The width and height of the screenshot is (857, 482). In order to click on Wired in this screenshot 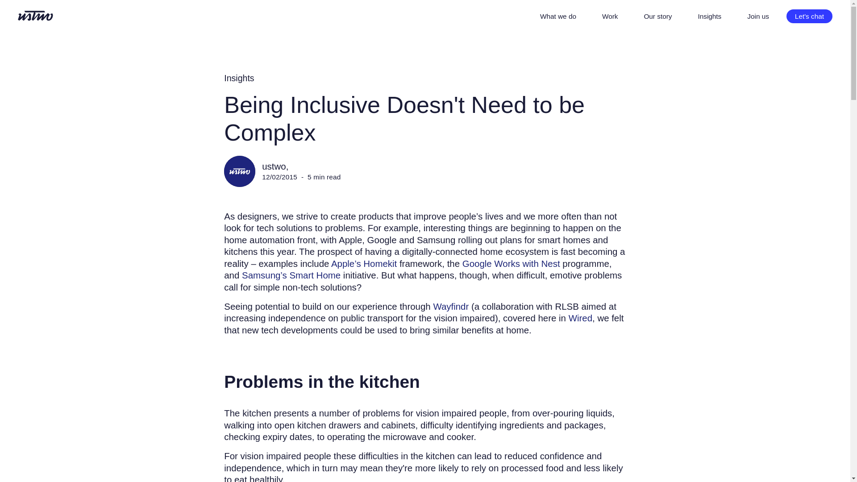, I will do `click(580, 318)`.